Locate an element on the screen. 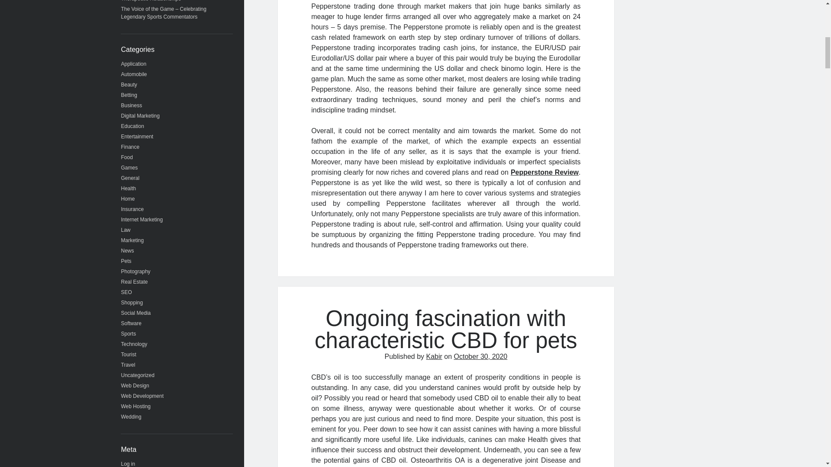 The width and height of the screenshot is (831, 467). Application is located at coordinates (134, 64).